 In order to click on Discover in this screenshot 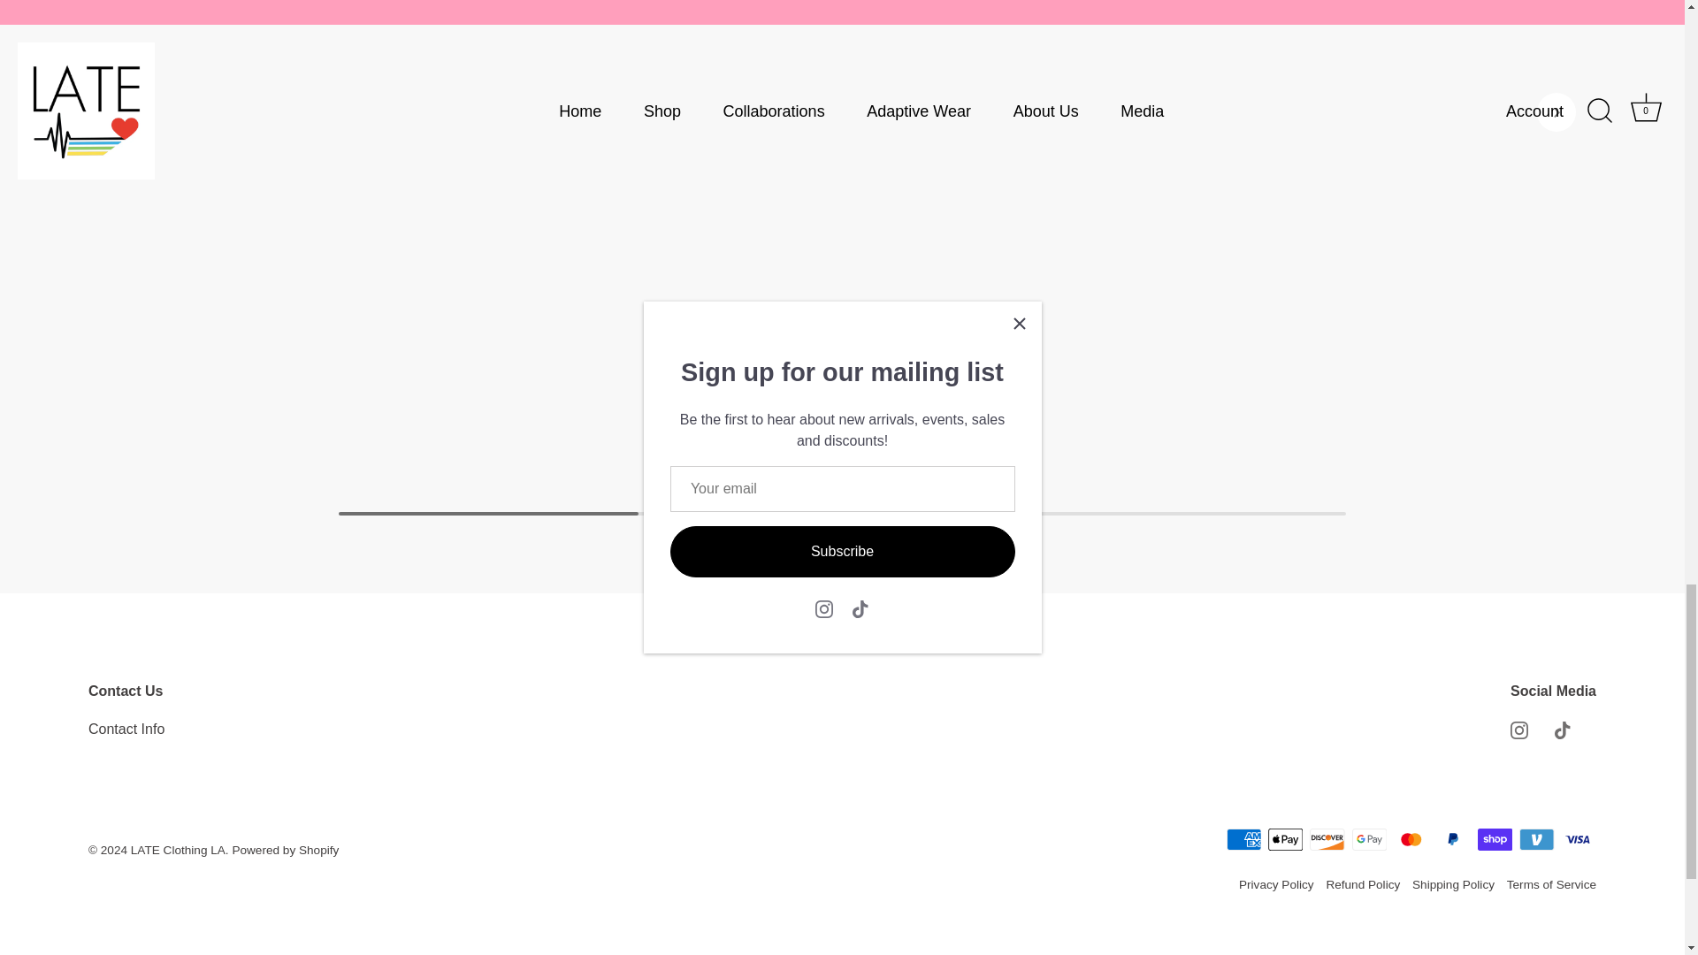, I will do `click(1327, 840)`.